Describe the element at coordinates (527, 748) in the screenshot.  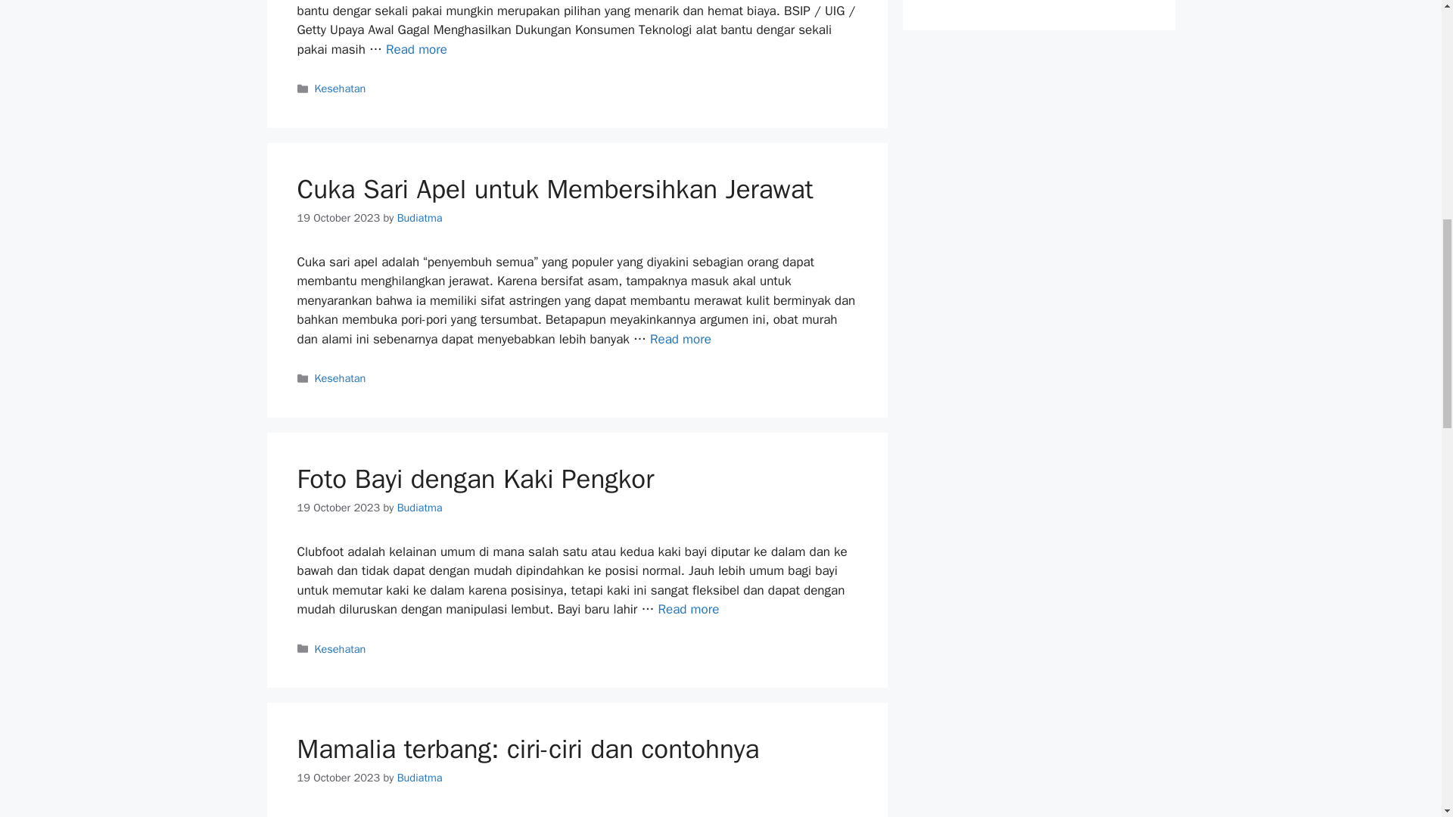
I see `Mamalia terbang: ciri-ciri dan contohnya` at that location.